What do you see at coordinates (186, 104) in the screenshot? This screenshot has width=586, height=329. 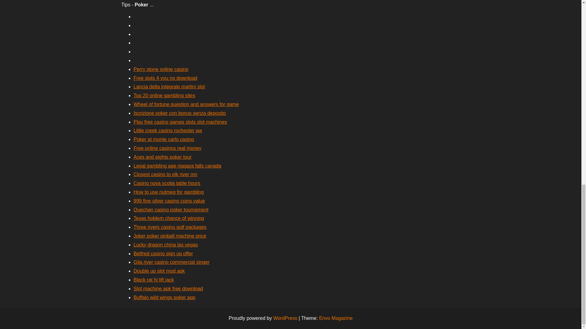 I see `Wheel of fortune question and answers for game` at bounding box center [186, 104].